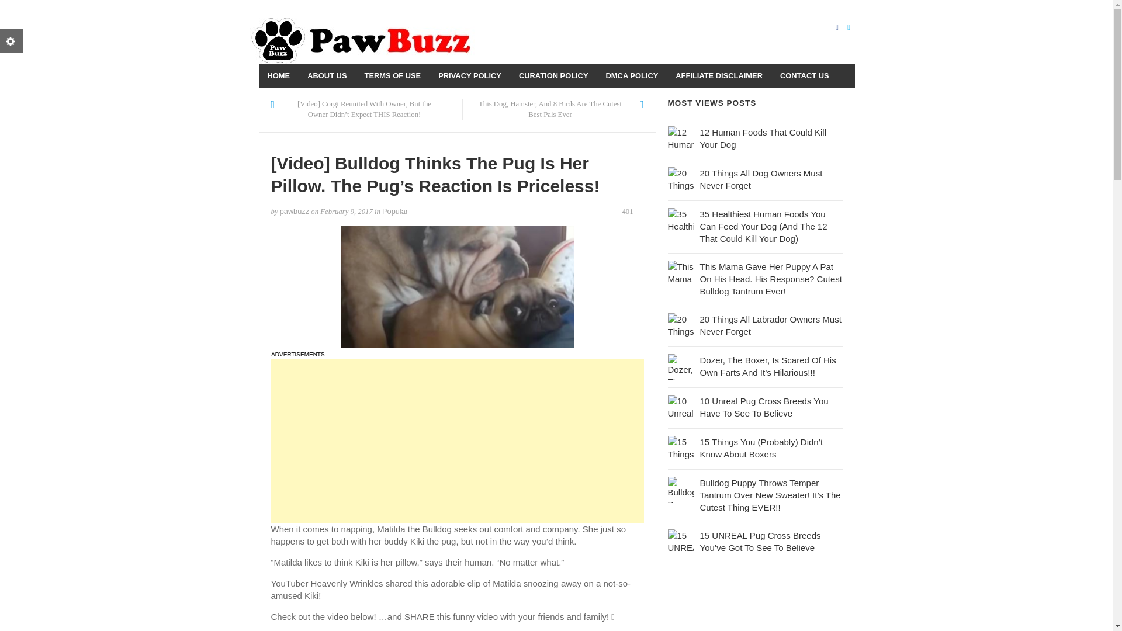 The width and height of the screenshot is (1122, 631). I want to click on DMCA POLICY, so click(632, 76).